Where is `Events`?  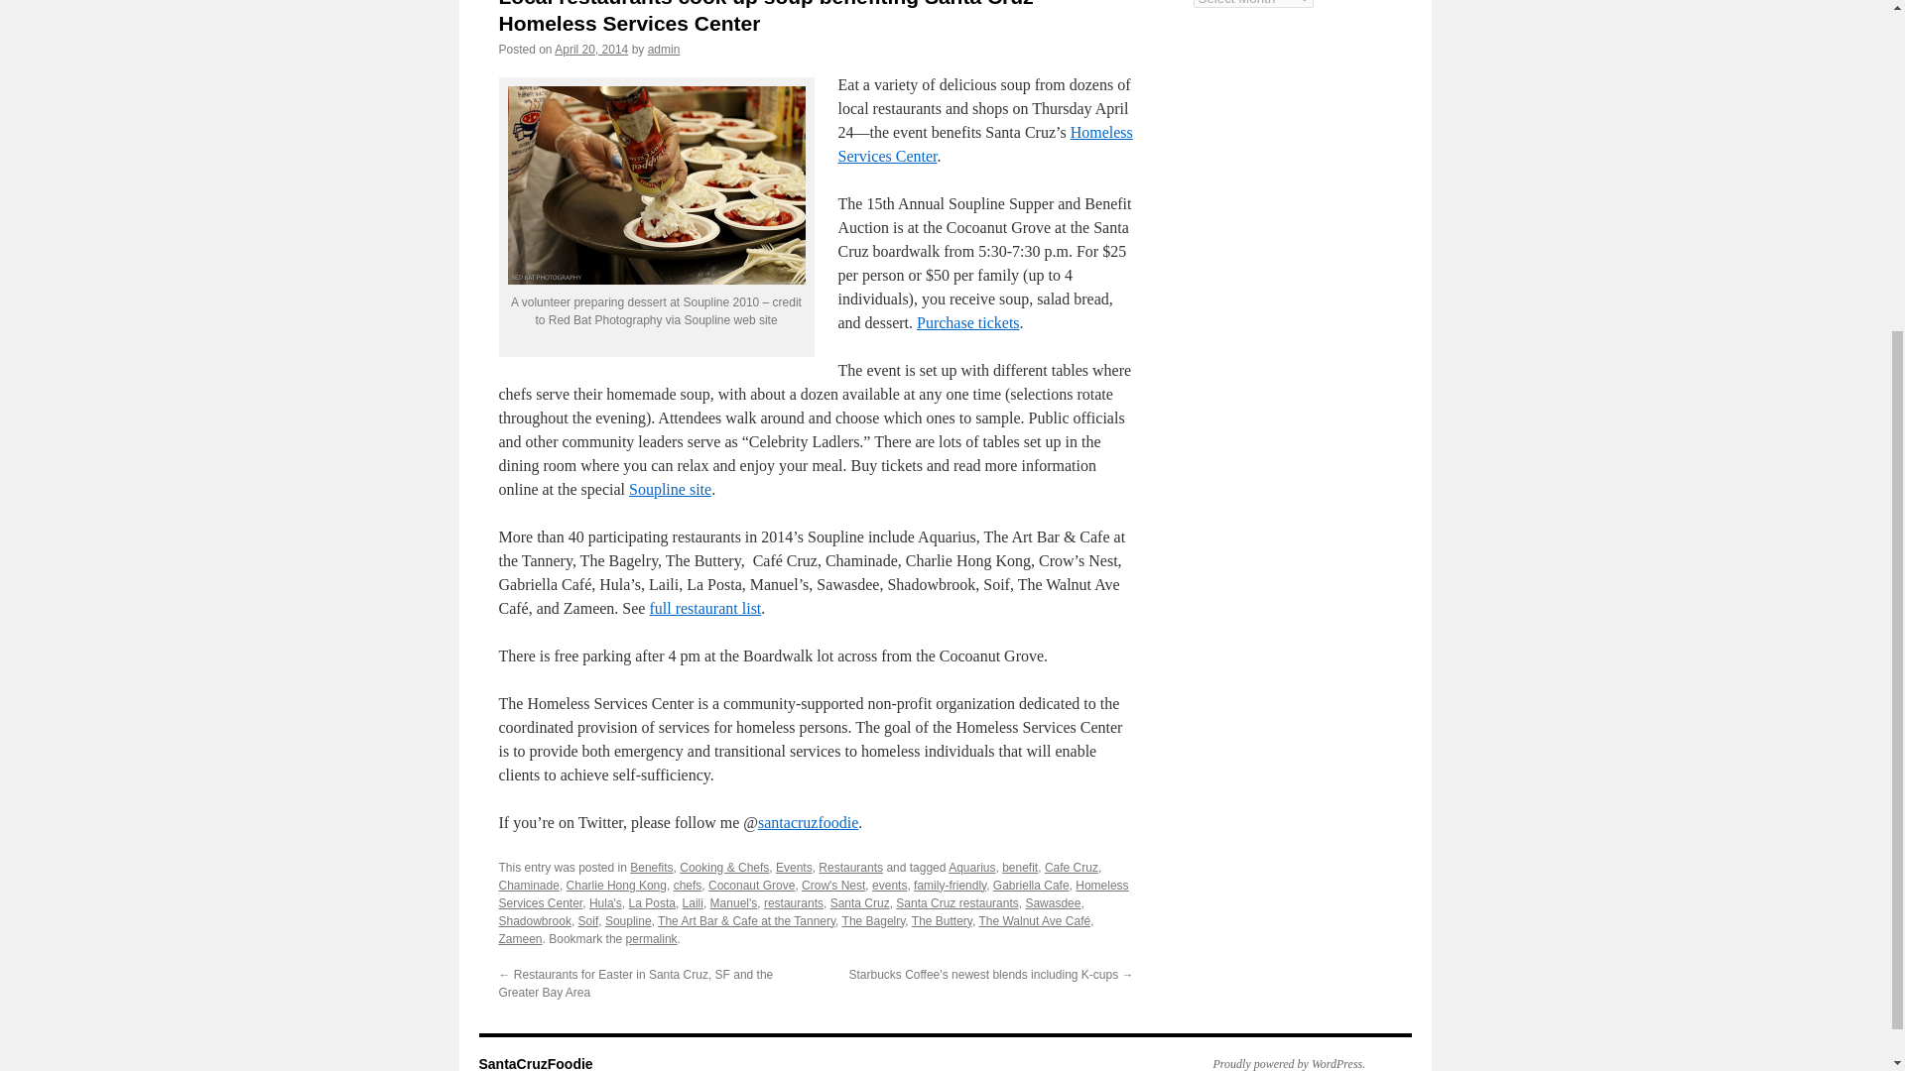 Events is located at coordinates (794, 868).